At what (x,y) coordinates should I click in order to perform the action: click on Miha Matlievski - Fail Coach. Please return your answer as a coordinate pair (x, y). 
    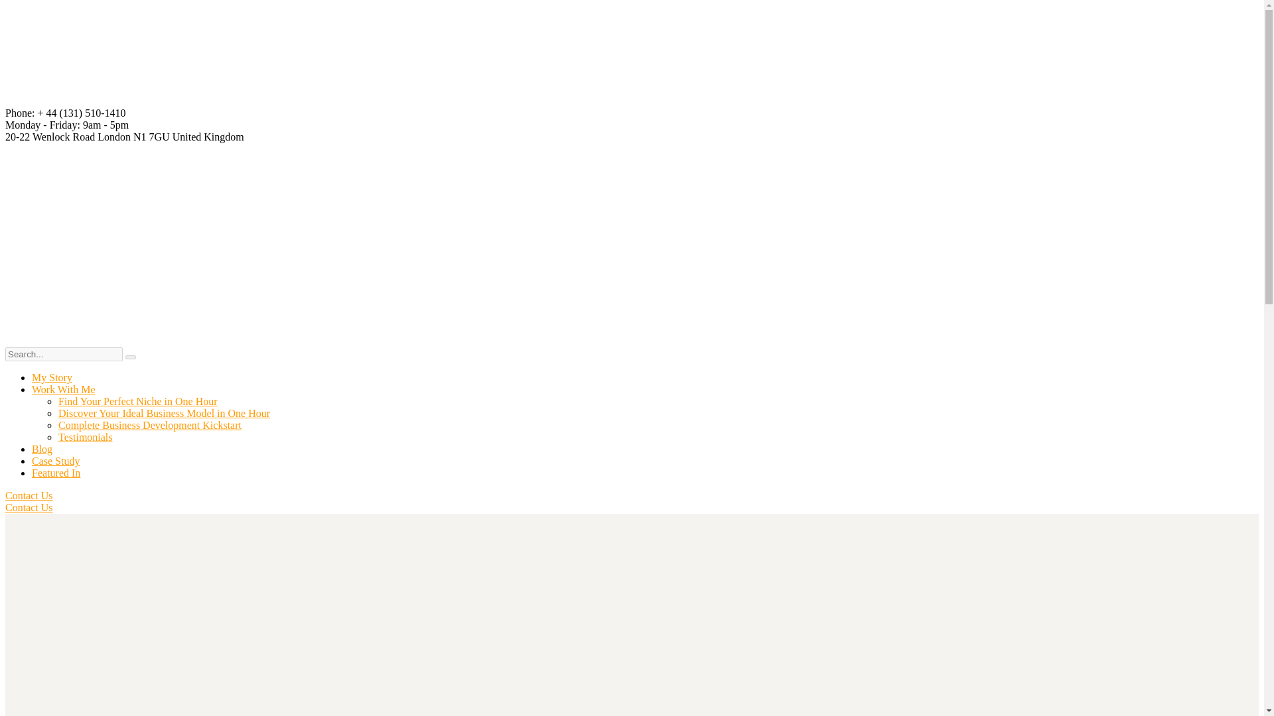
    Looking at the image, I should click on (503, 239).